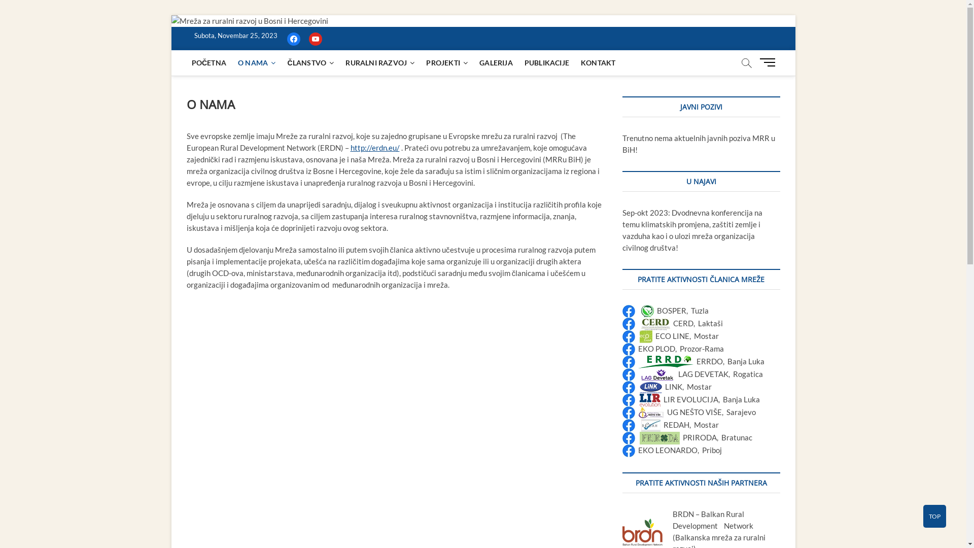  Describe the element at coordinates (294, 38) in the screenshot. I see `facebook` at that location.